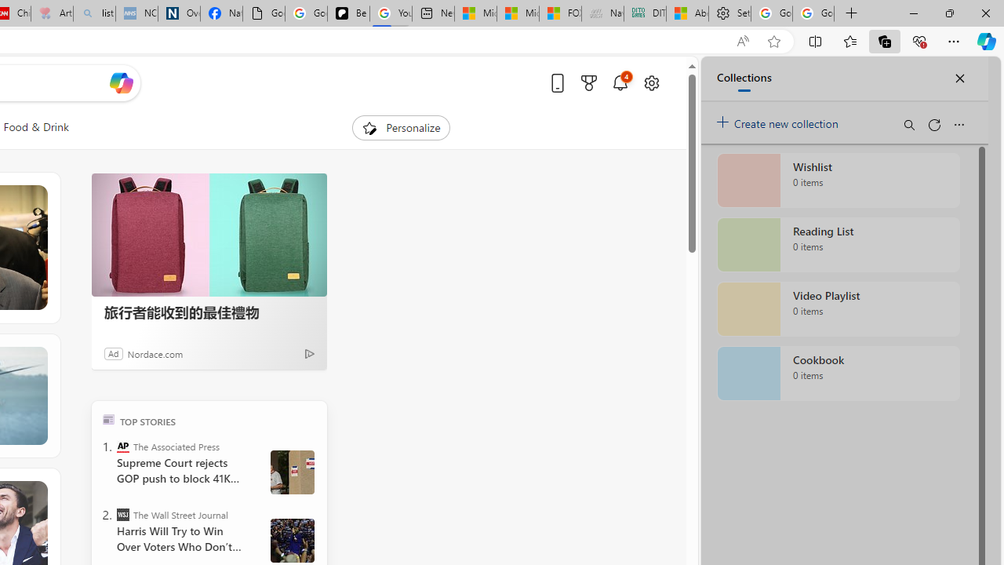  Describe the element at coordinates (687, 14) in the screenshot. I see `Aberdeen, Hong Kong SAR hourly forecast | Microsoft Weather` at that location.